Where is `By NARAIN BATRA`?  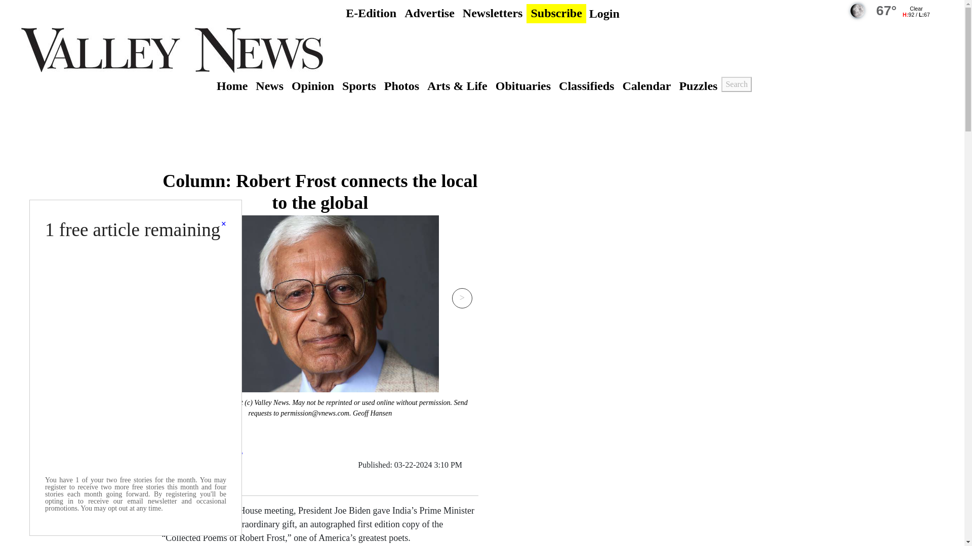 By NARAIN BATRA is located at coordinates (202, 450).